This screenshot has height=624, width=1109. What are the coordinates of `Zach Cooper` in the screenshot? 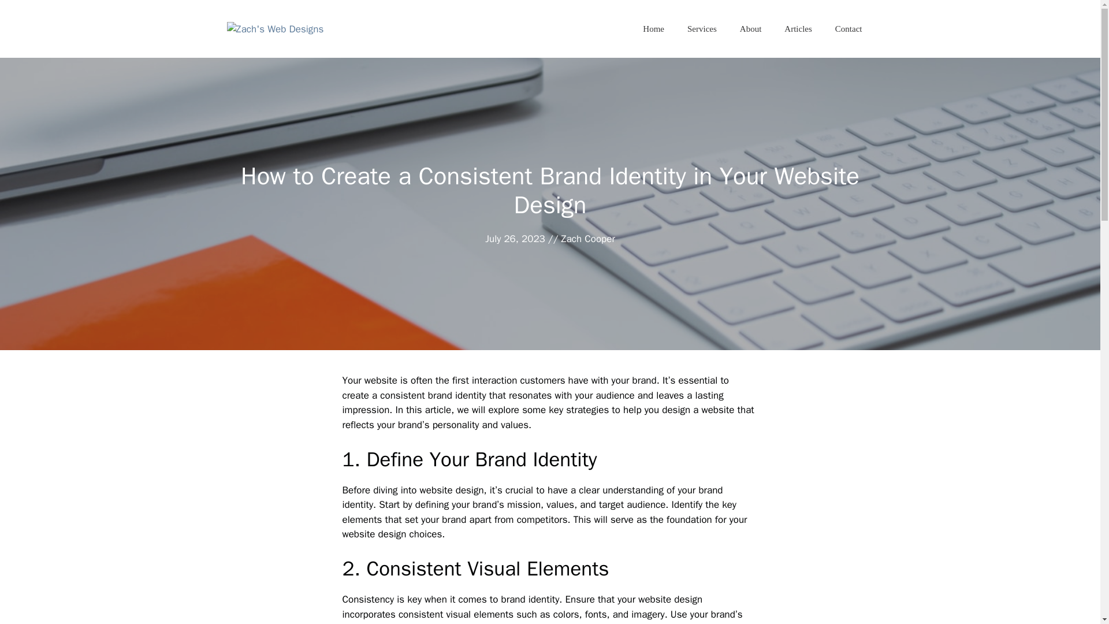 It's located at (587, 239).